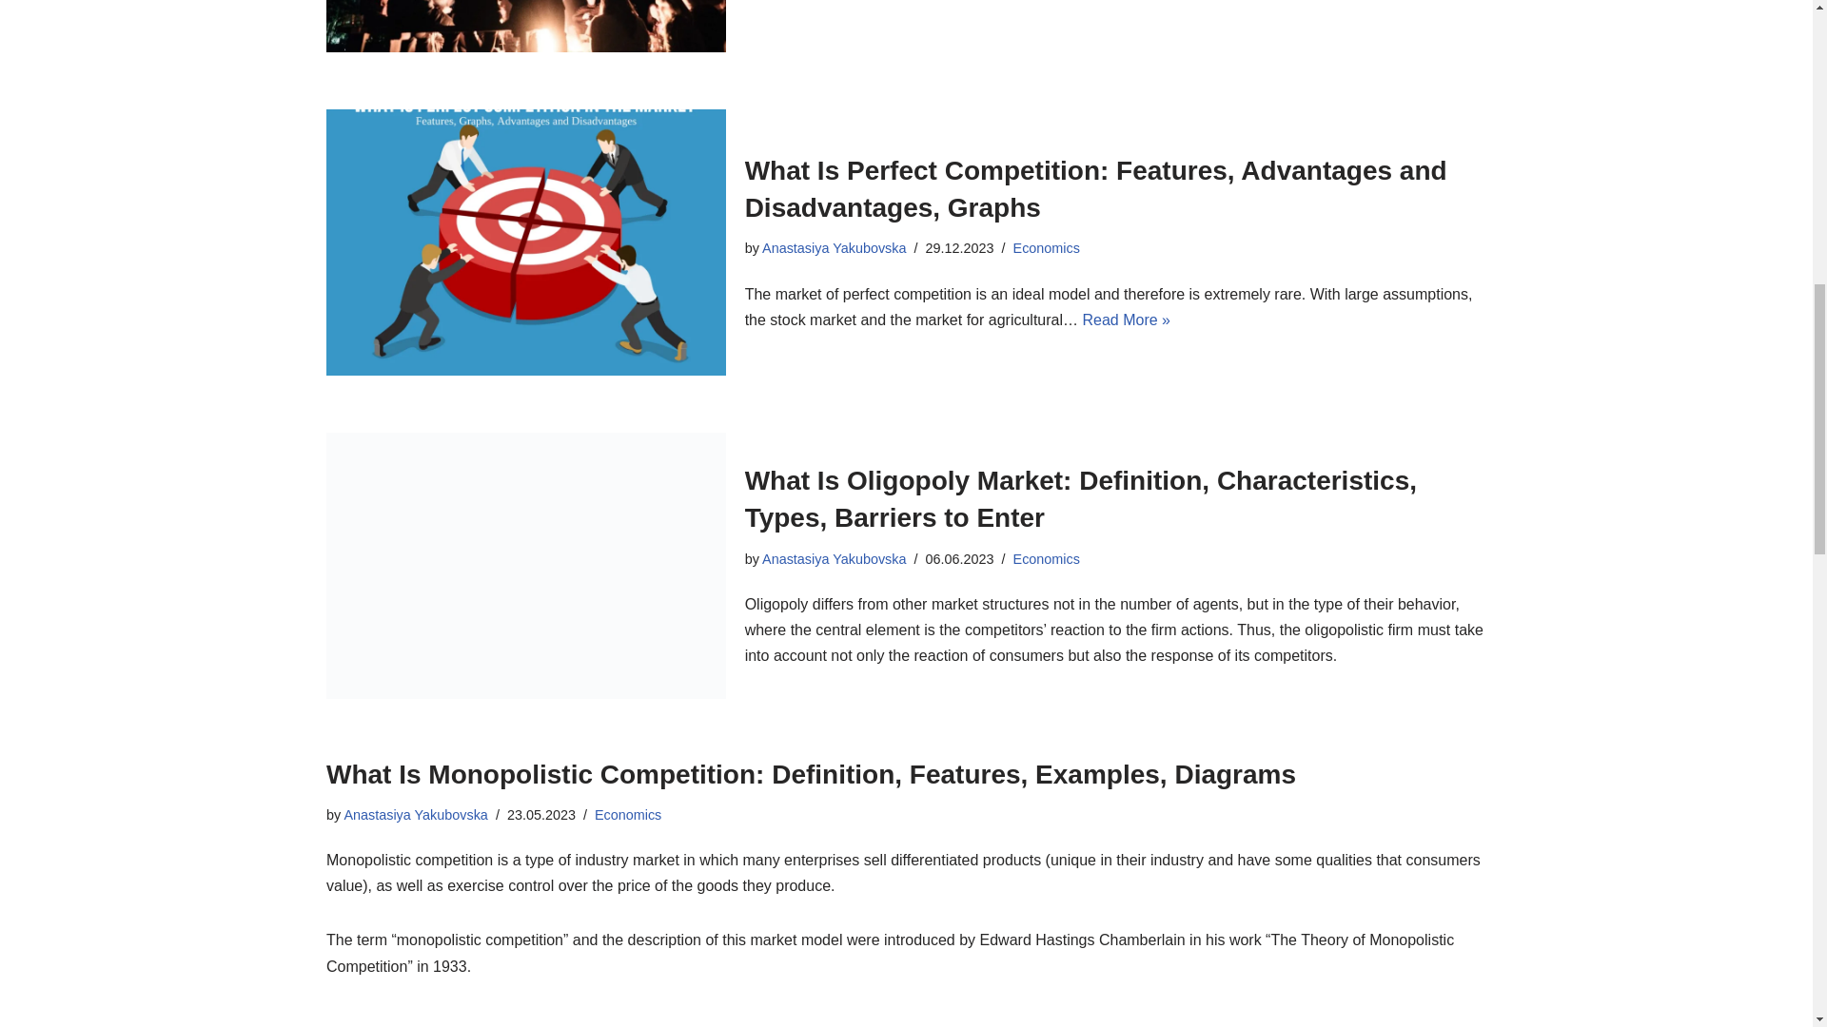 Image resolution: width=1827 pixels, height=1027 pixels. What do you see at coordinates (834, 559) in the screenshot?
I see `Posts by Anastasiya Yakubovska` at bounding box center [834, 559].